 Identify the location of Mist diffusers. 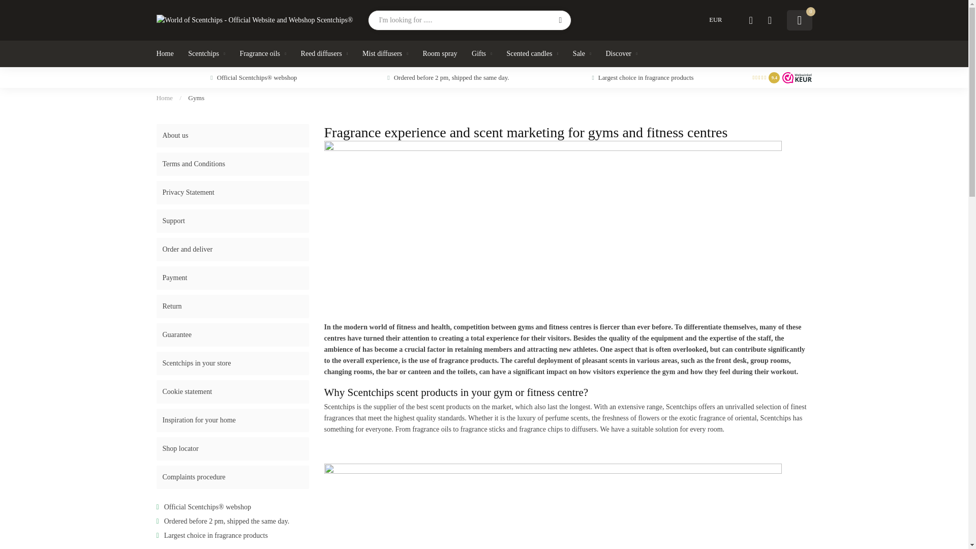
(385, 53).